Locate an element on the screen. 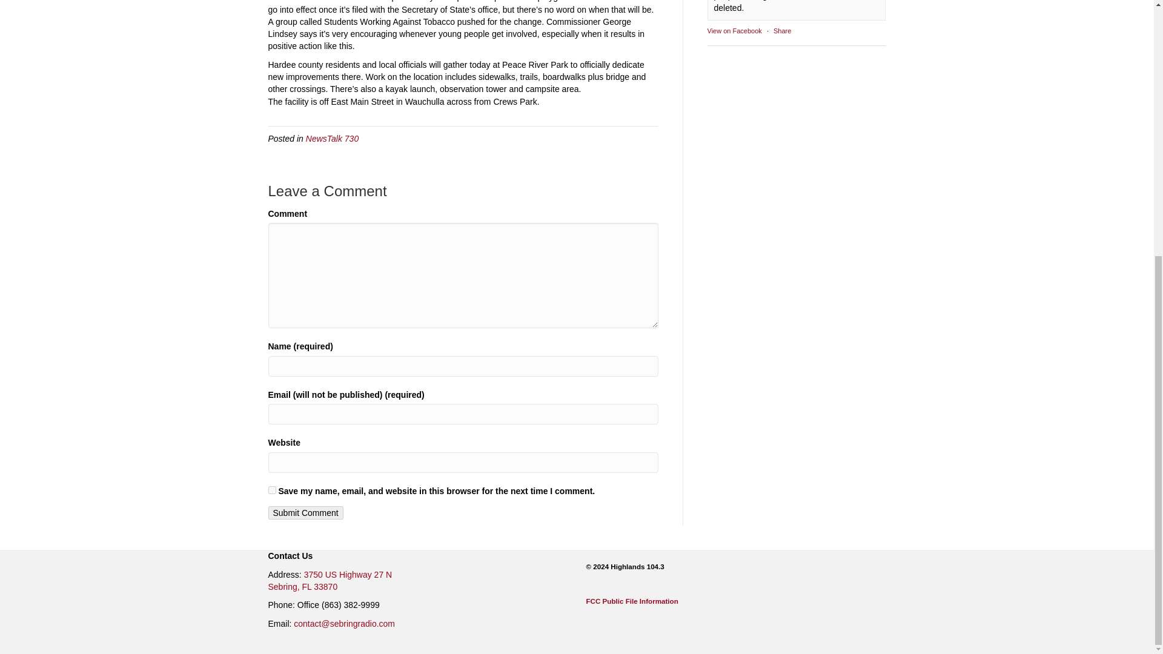 The image size is (1163, 654). FCC Pu is located at coordinates (781, 31).